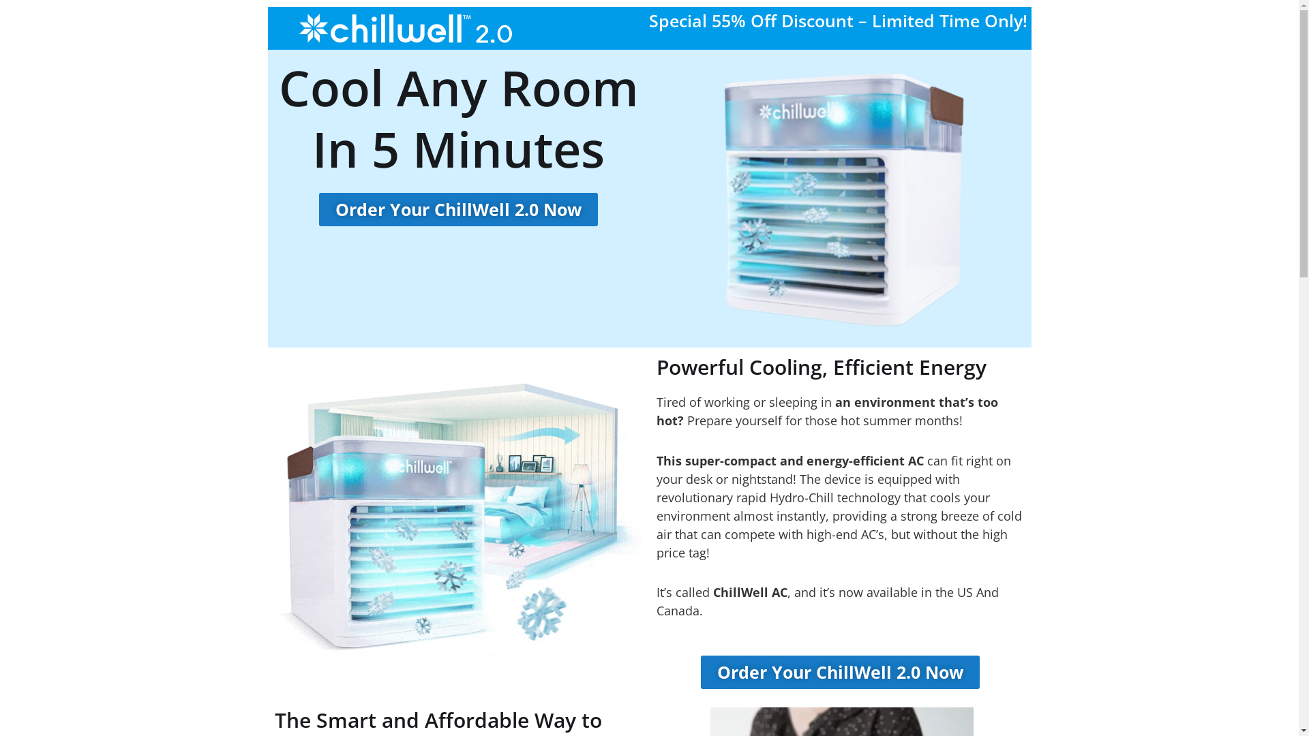 Image resolution: width=1309 pixels, height=736 pixels. Describe the element at coordinates (458, 210) in the screenshot. I see `Order Your ChillWell 2.0 Now` at that location.